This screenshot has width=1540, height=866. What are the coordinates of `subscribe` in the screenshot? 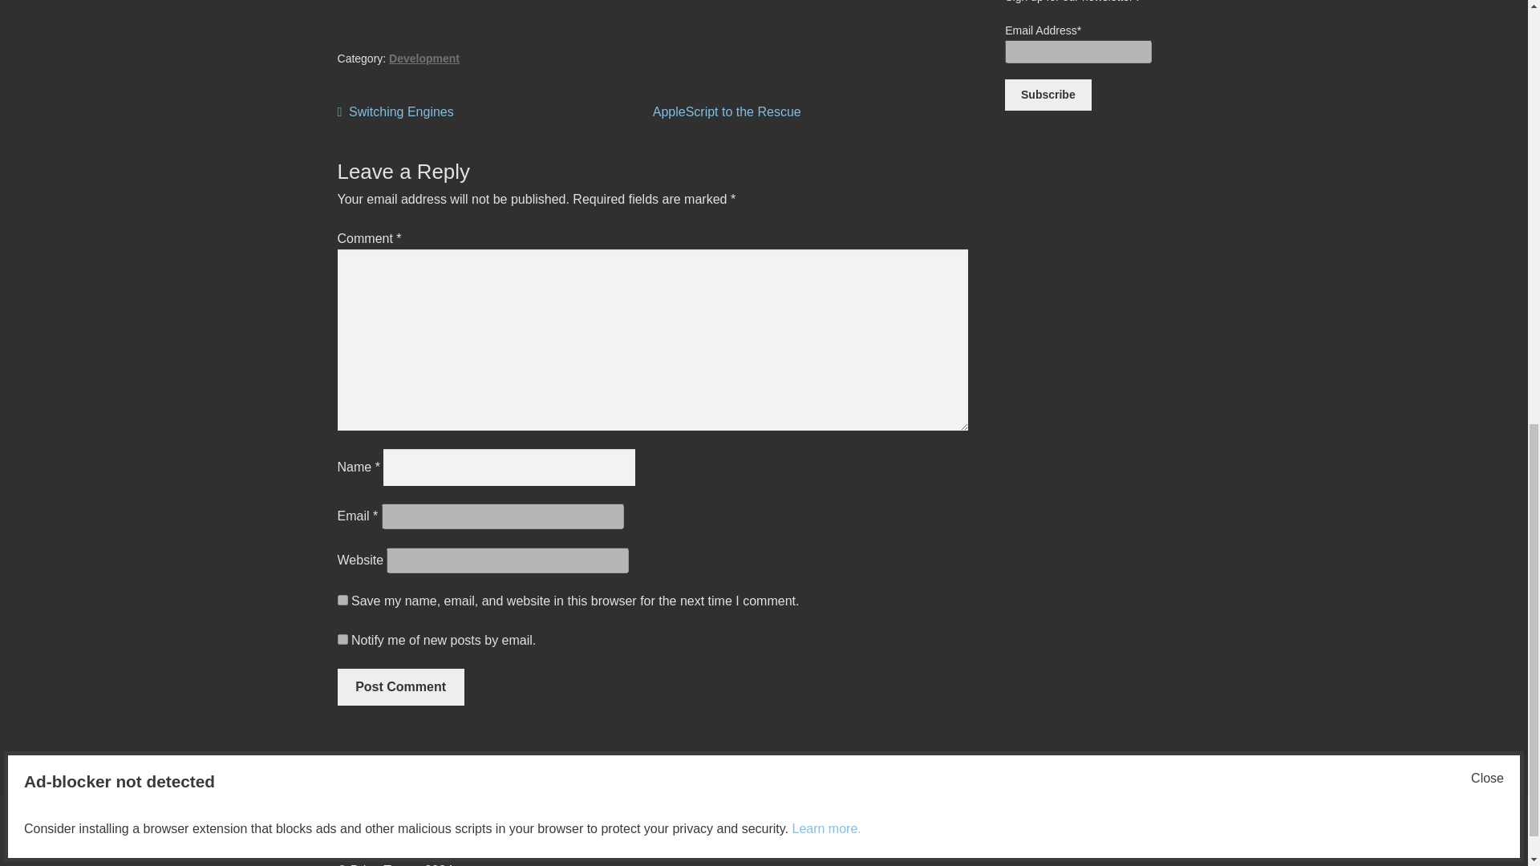 It's located at (342, 638).